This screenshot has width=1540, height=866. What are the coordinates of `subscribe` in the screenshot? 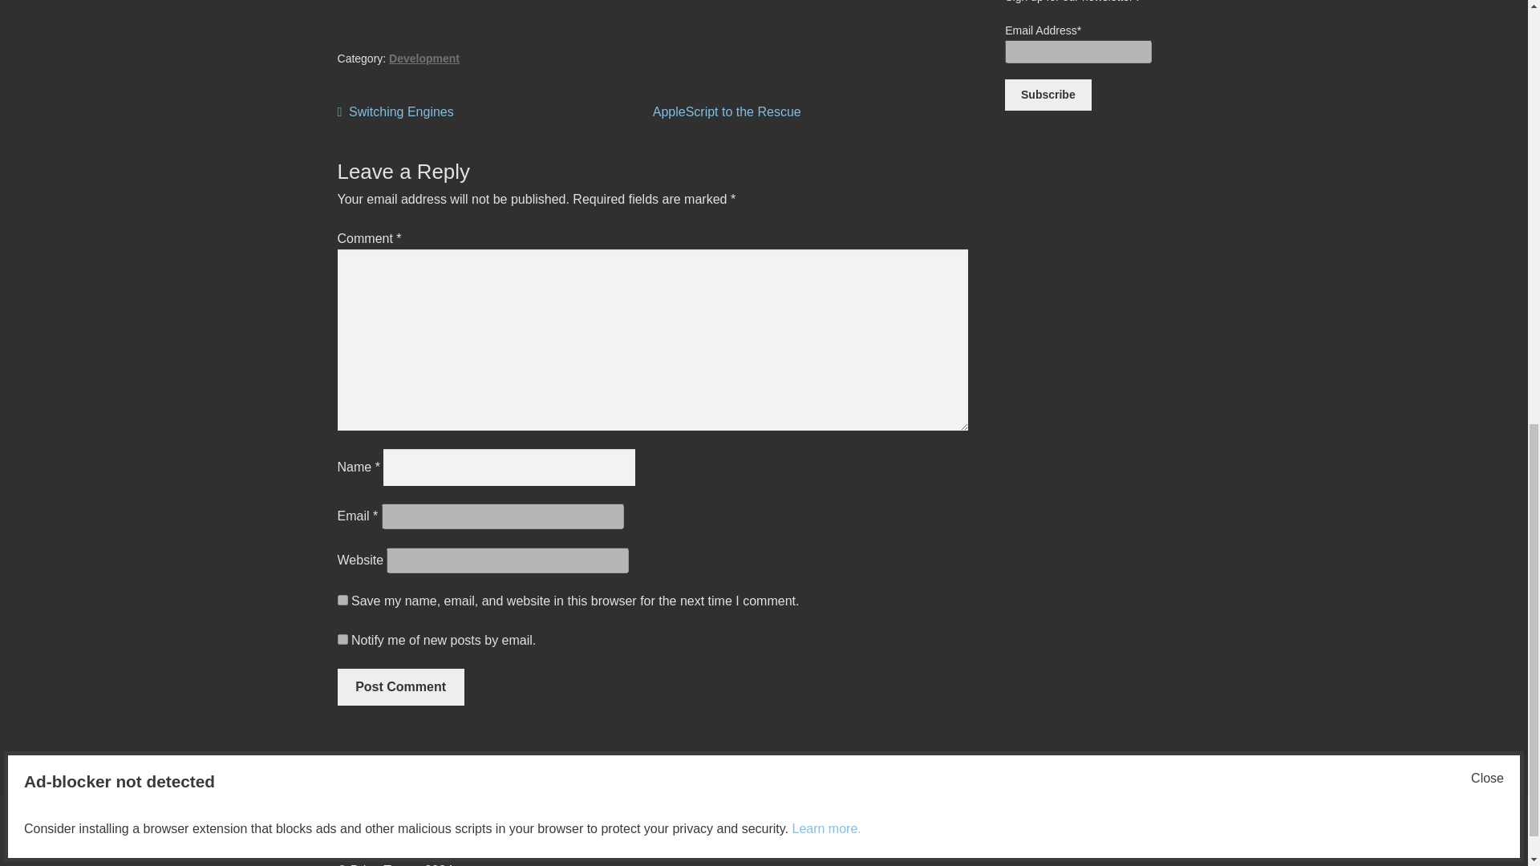 It's located at (342, 638).